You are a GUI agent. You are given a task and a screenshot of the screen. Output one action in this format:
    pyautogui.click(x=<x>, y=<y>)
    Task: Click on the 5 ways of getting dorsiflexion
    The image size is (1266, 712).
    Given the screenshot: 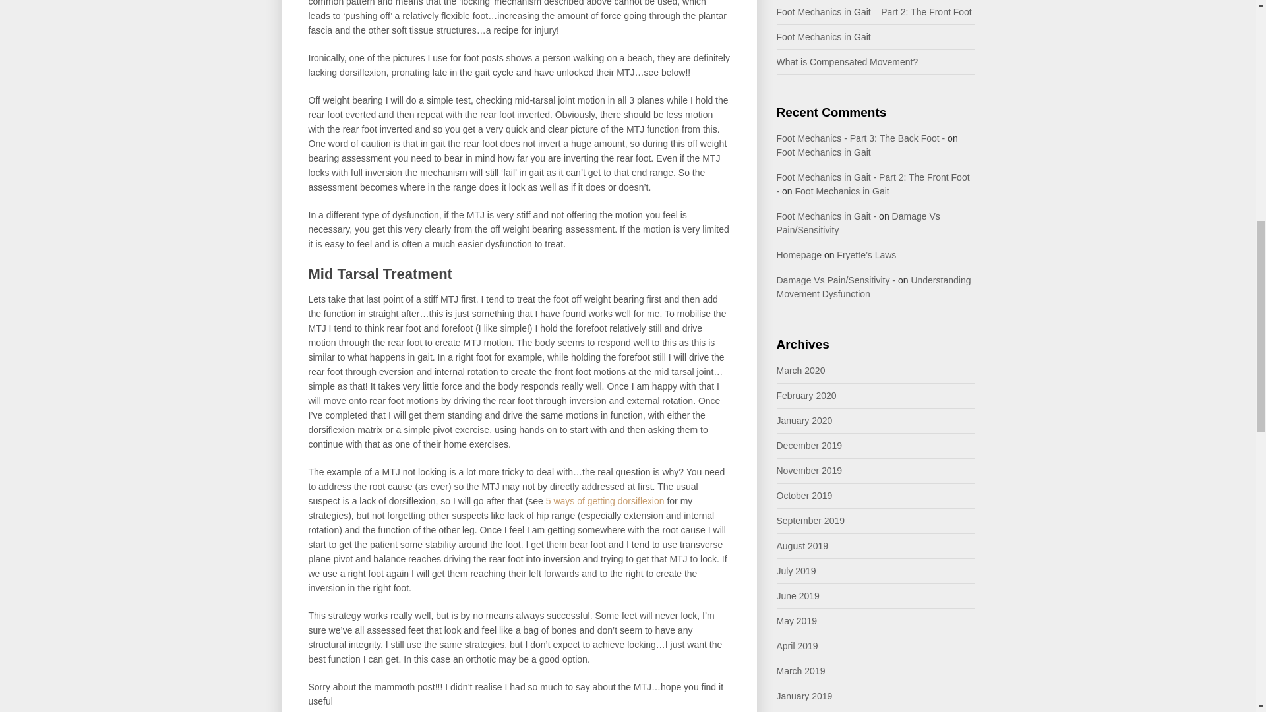 What is the action you would take?
    pyautogui.click(x=605, y=500)
    